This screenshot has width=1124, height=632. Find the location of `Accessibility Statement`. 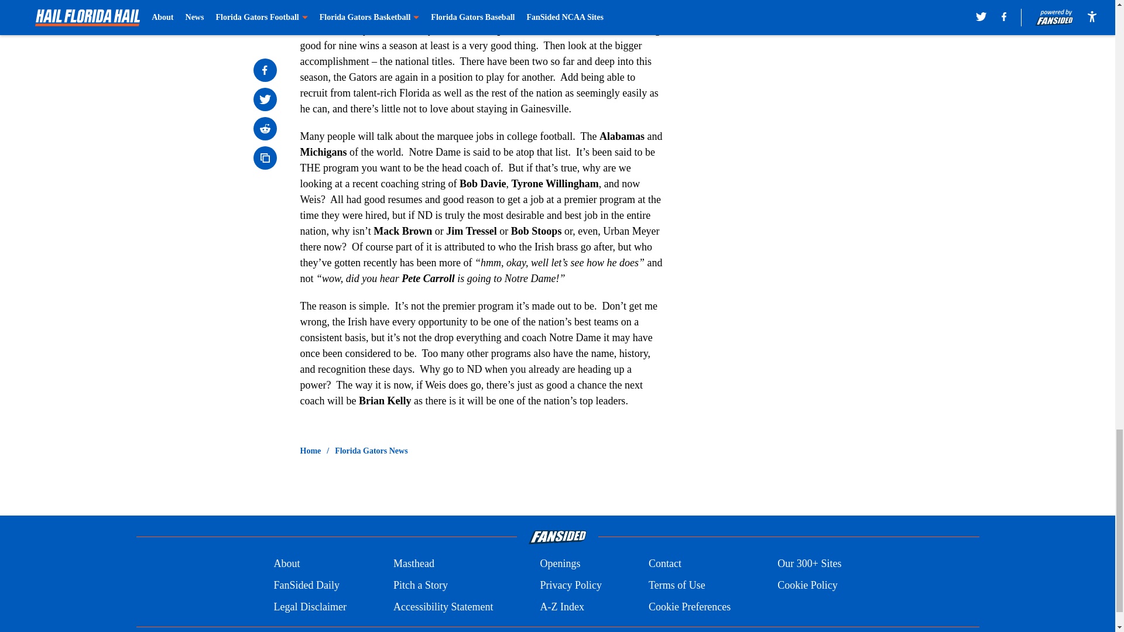

Accessibility Statement is located at coordinates (443, 606).